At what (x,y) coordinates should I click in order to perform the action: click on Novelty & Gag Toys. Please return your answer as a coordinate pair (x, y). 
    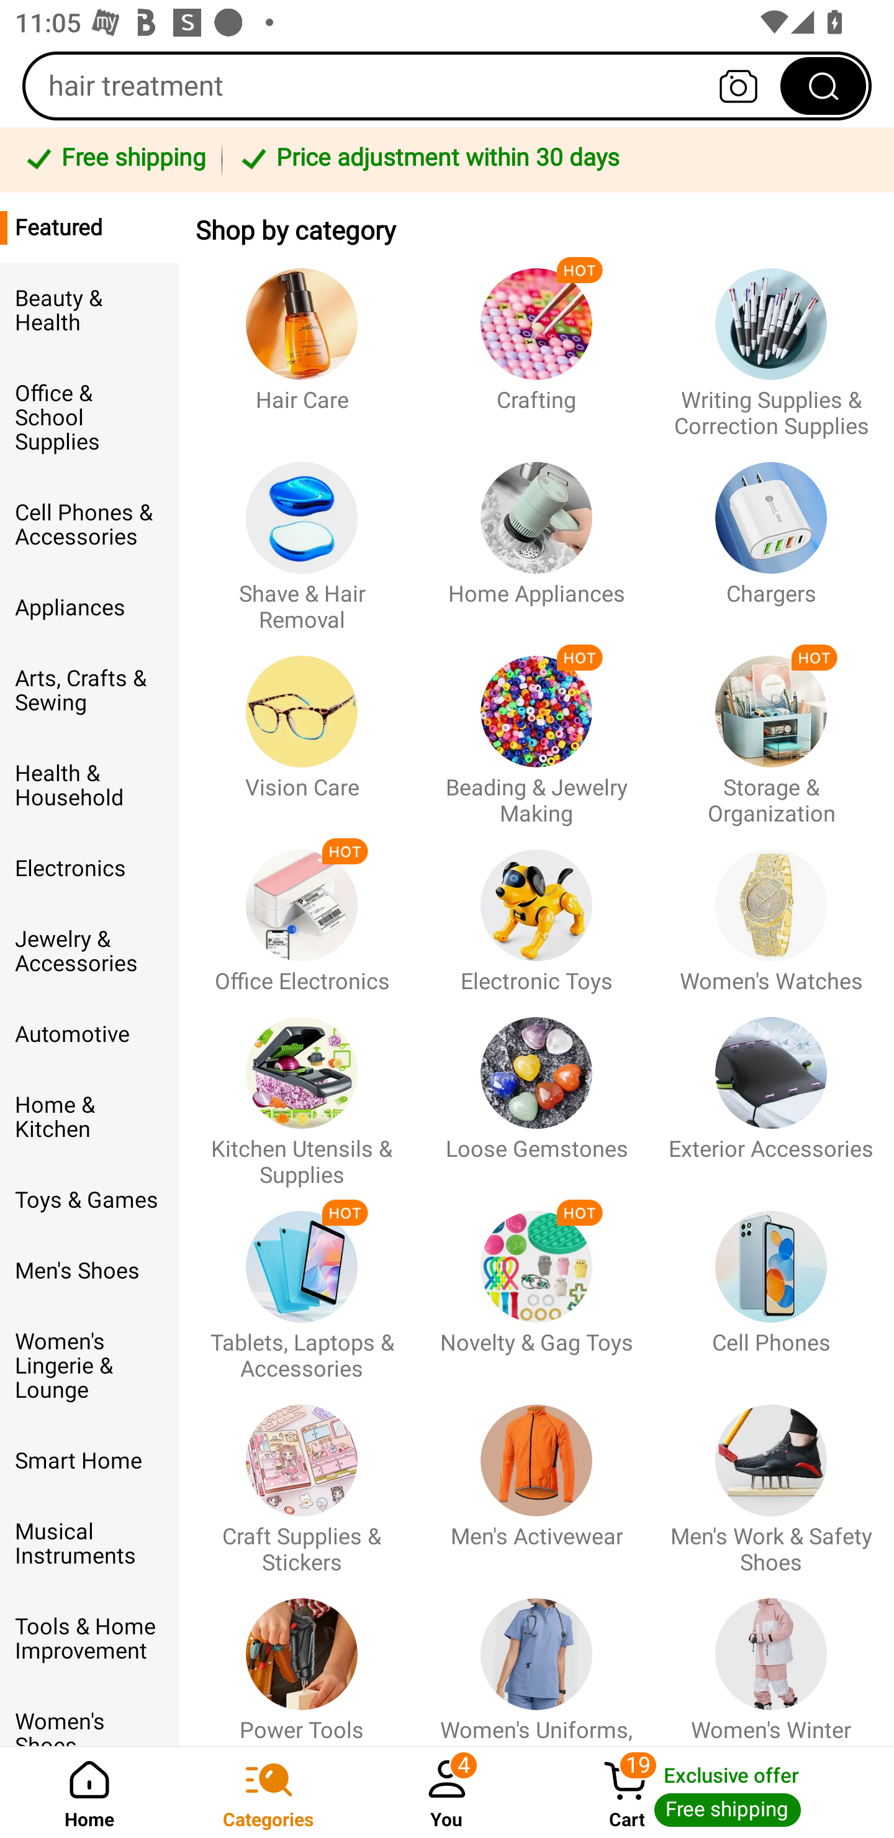
    Looking at the image, I should click on (536, 1285).